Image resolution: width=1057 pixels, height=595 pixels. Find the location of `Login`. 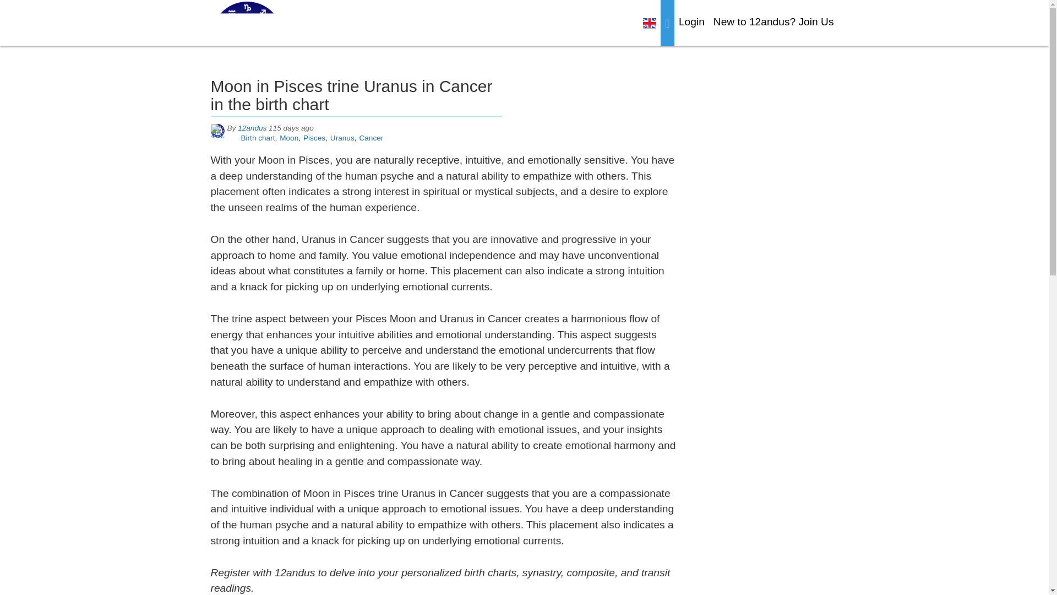

Login is located at coordinates (691, 22).